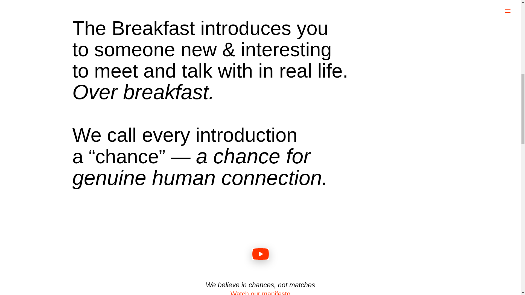  What do you see at coordinates (260, 292) in the screenshot?
I see `Watch our manifesto` at bounding box center [260, 292].